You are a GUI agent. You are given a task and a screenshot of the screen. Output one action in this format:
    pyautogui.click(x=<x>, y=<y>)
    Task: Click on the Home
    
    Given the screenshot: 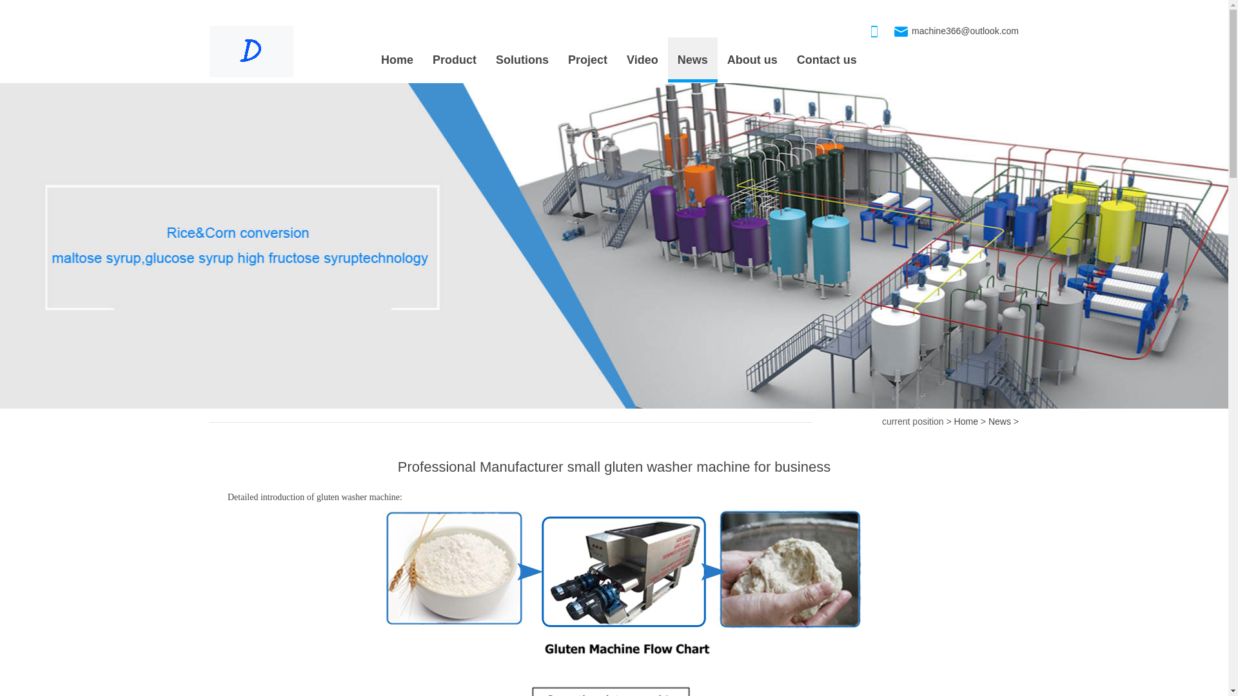 What is the action you would take?
    pyautogui.click(x=966, y=421)
    